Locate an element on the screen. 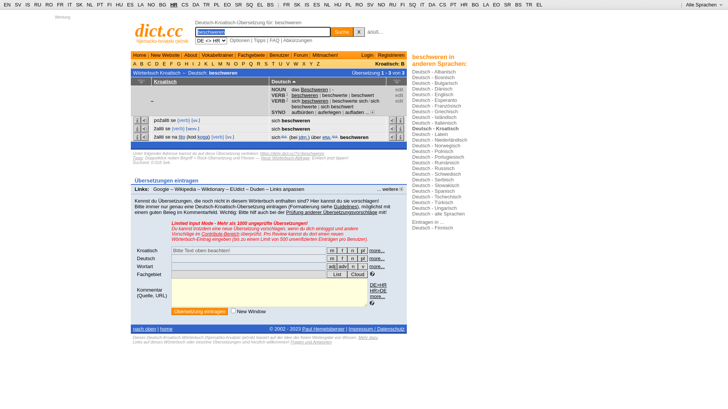 The image size is (728, 409). Google is located at coordinates (161, 189).